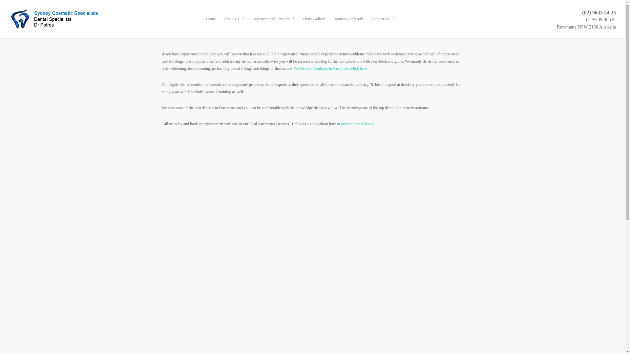  Describe the element at coordinates (330, 68) in the screenshot. I see `For General Dentistry in Parramatta click here` at that location.